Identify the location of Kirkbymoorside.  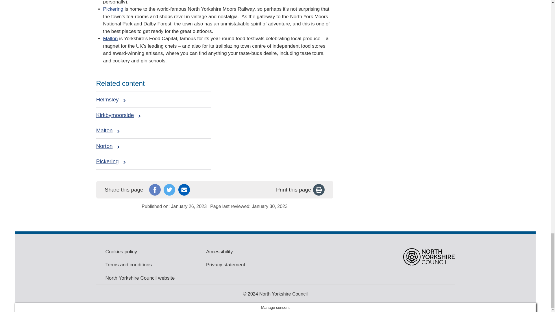
(119, 115).